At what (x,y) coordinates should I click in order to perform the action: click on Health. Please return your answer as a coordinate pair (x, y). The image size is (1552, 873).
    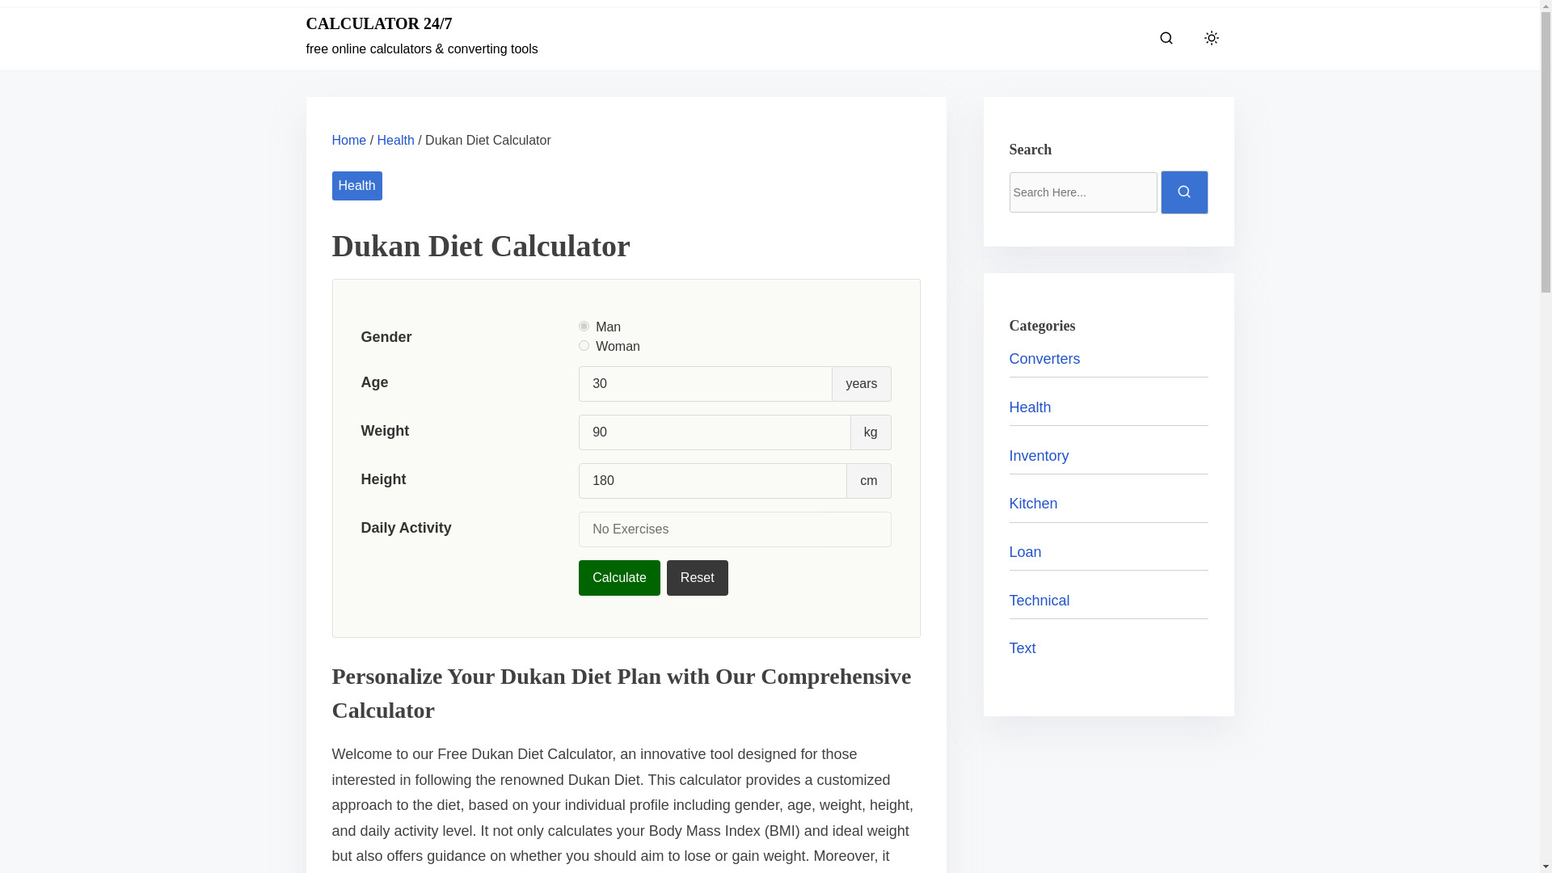
    Looking at the image, I should click on (1031, 407).